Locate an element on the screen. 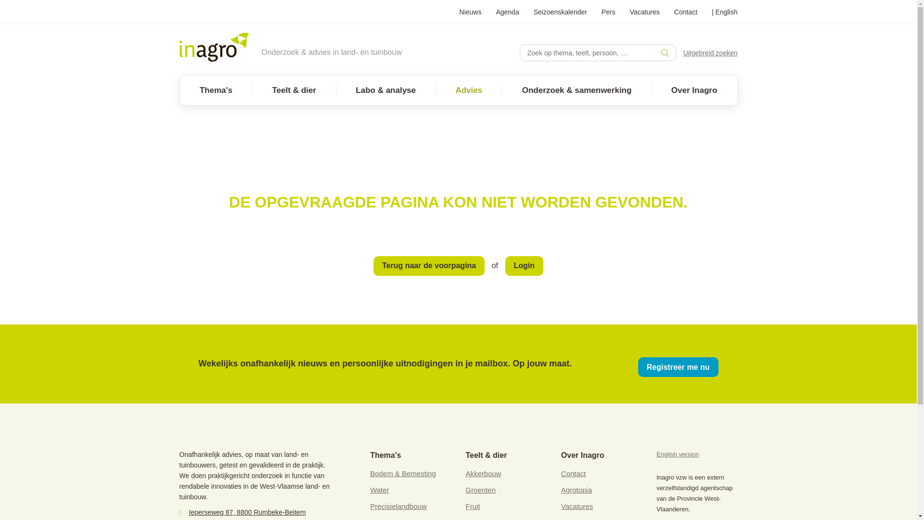 The height and width of the screenshot is (520, 924). Labo & analyse is located at coordinates (386, 91).